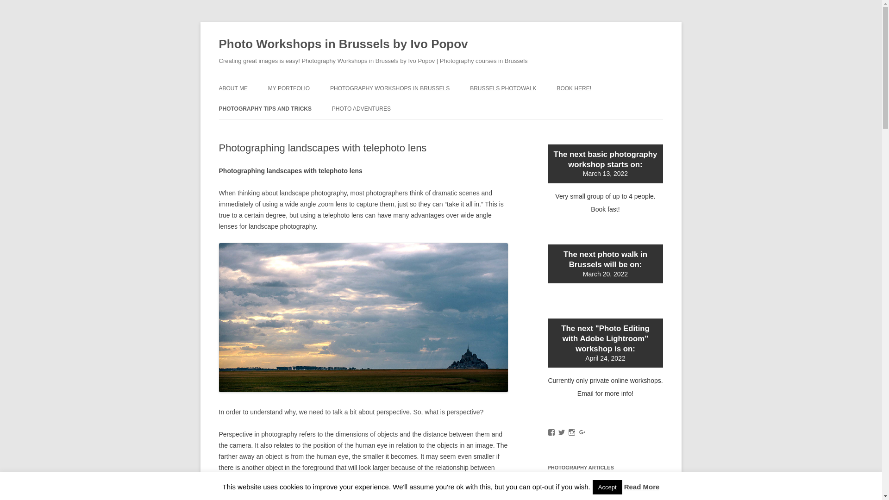  I want to click on BRUSSELS PHOTOWALK, so click(503, 88).